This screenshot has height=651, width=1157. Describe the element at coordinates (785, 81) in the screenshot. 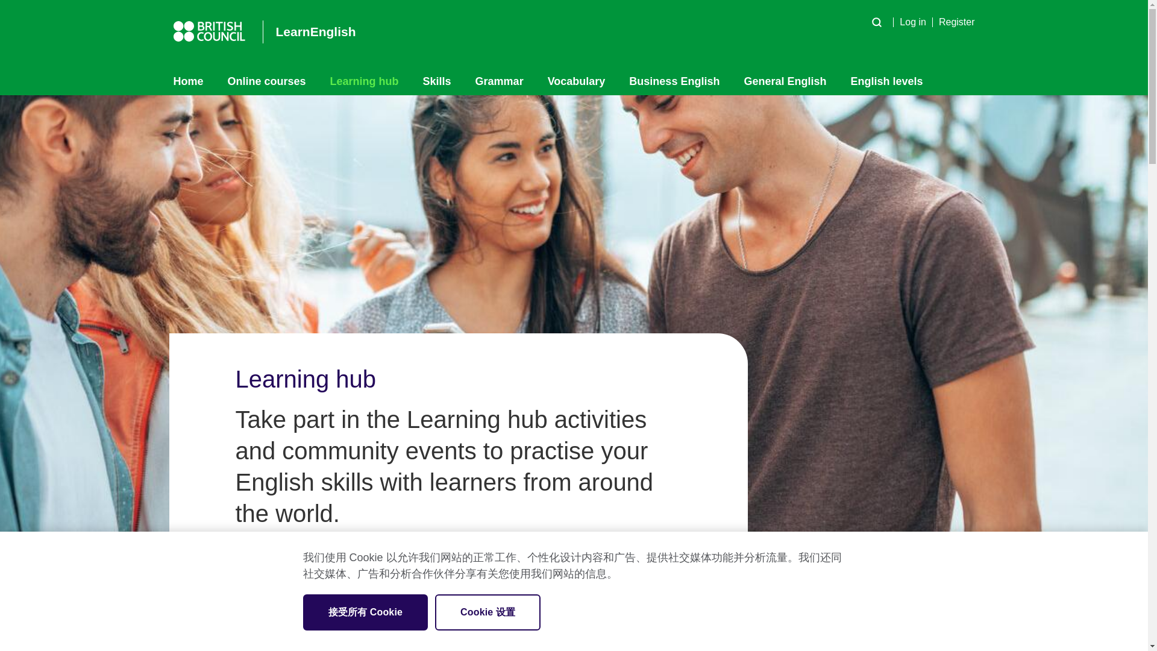

I see `General English` at that location.